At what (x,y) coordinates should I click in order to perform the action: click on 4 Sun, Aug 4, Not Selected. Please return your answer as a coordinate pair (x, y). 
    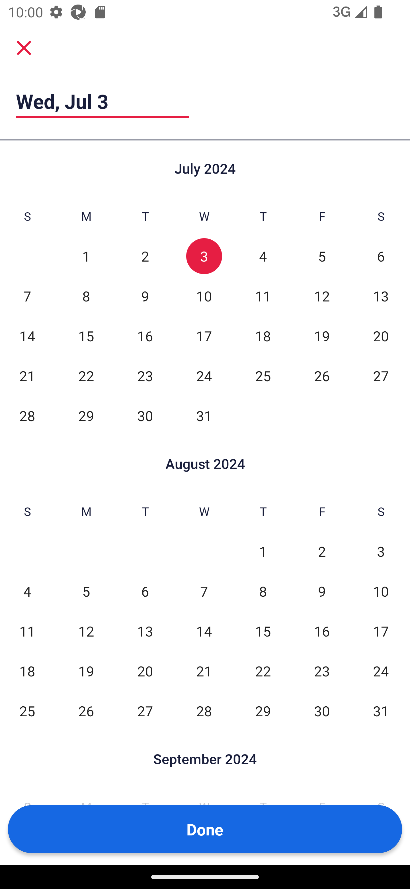
    Looking at the image, I should click on (27, 592).